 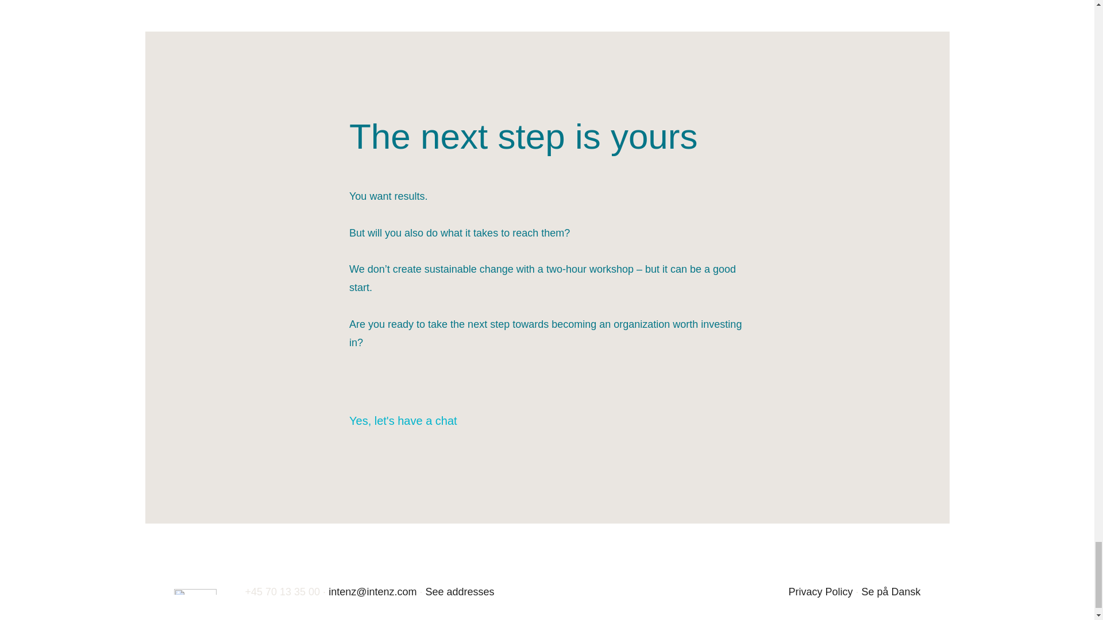 I want to click on Yes, let's have a chat, so click(x=414, y=421).